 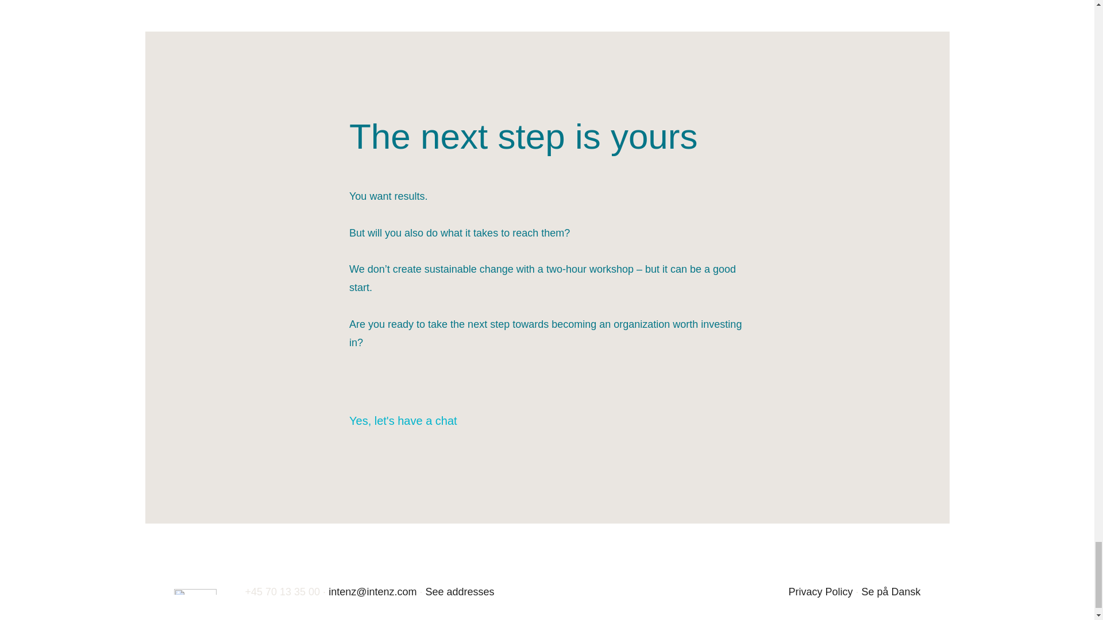 I want to click on Yes, let's have a chat, so click(x=414, y=421).